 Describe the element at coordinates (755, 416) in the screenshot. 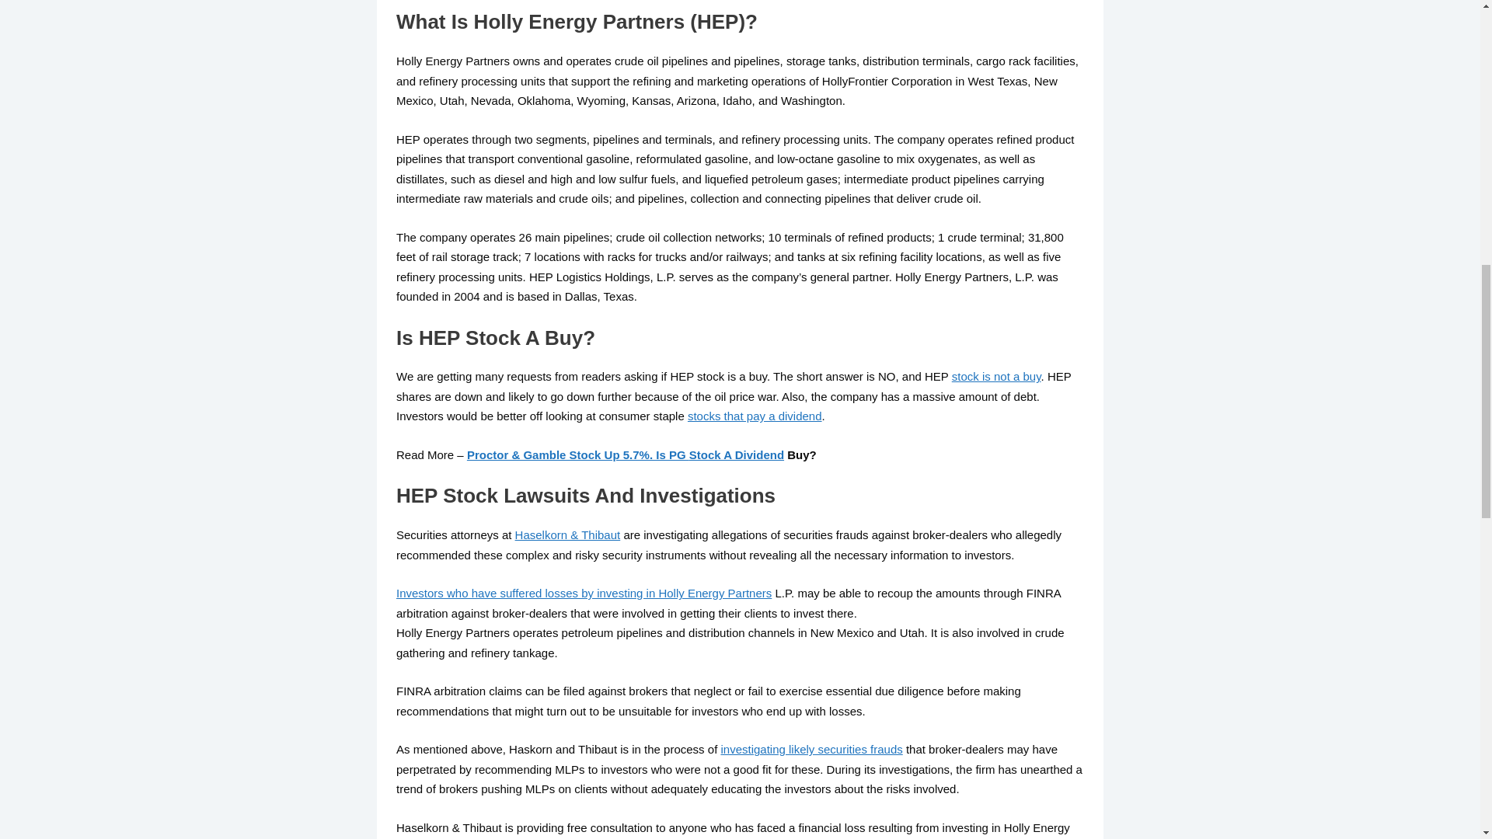

I see `stocks that pay a dividend` at that location.